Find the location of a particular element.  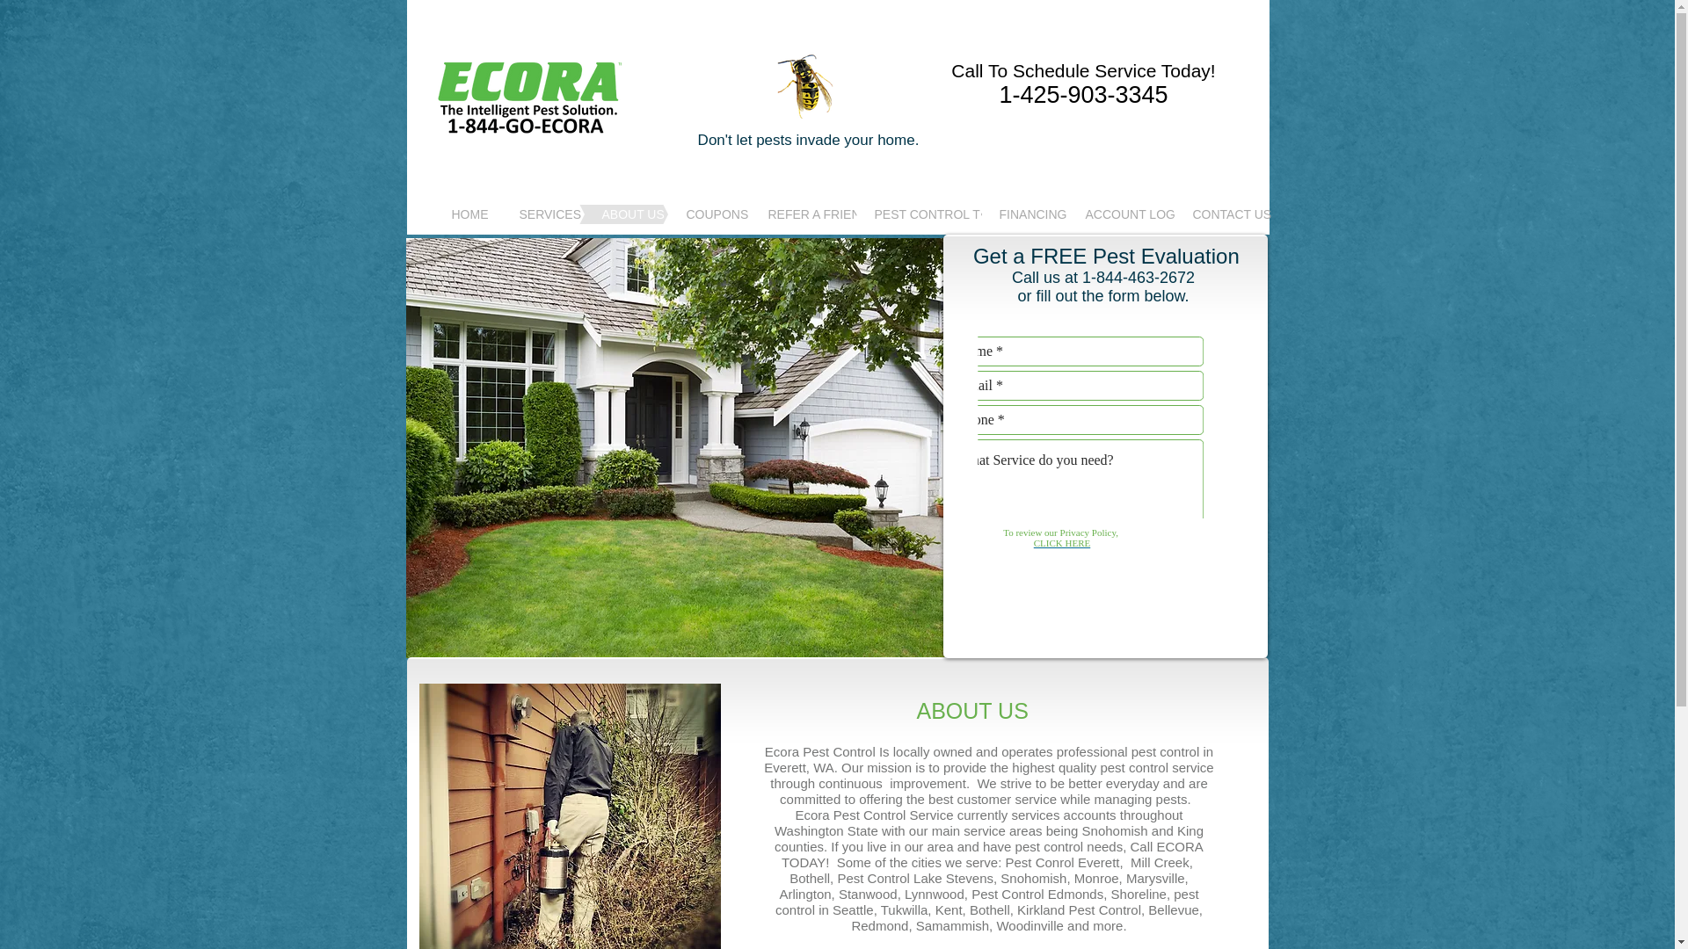

FINANCING is located at coordinates (993, 214).